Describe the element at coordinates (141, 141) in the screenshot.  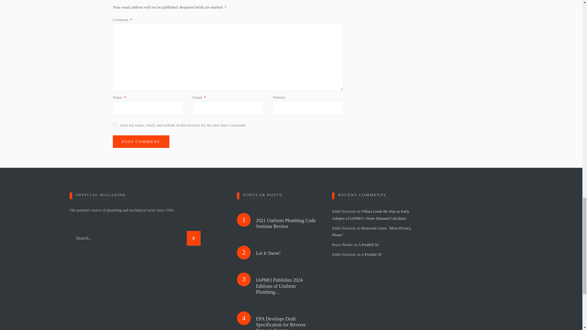
I see `Post Comment` at that location.